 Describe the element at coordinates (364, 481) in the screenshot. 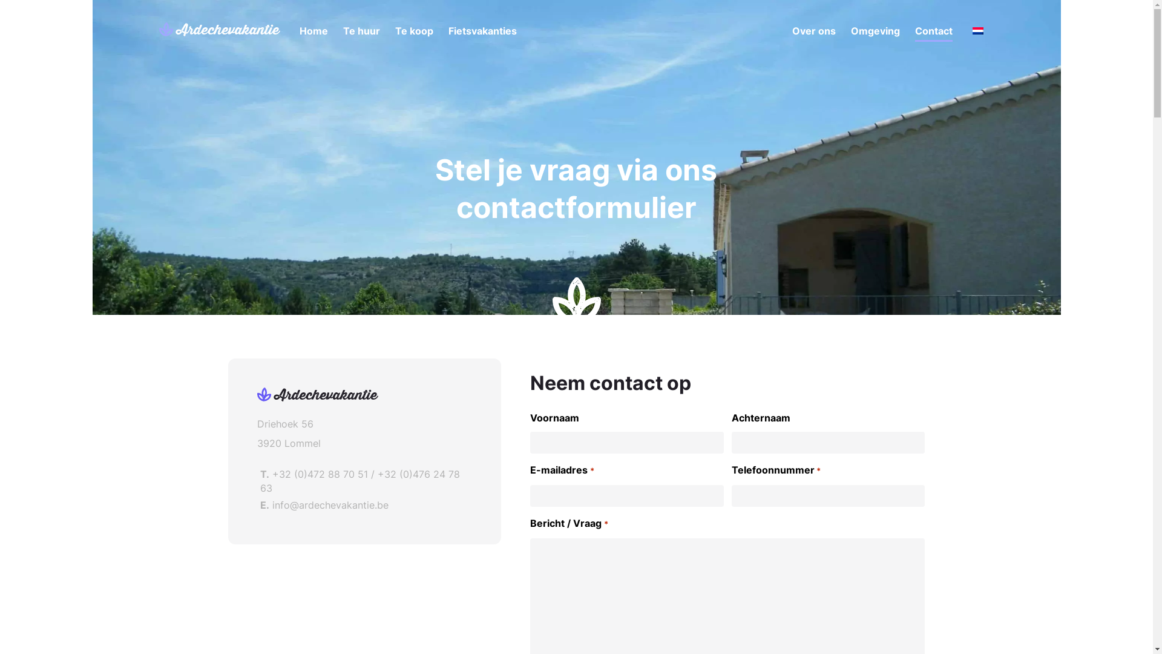

I see `T. +32 (0)472 88 70 51 / +32 (0)476 24 78 63` at that location.